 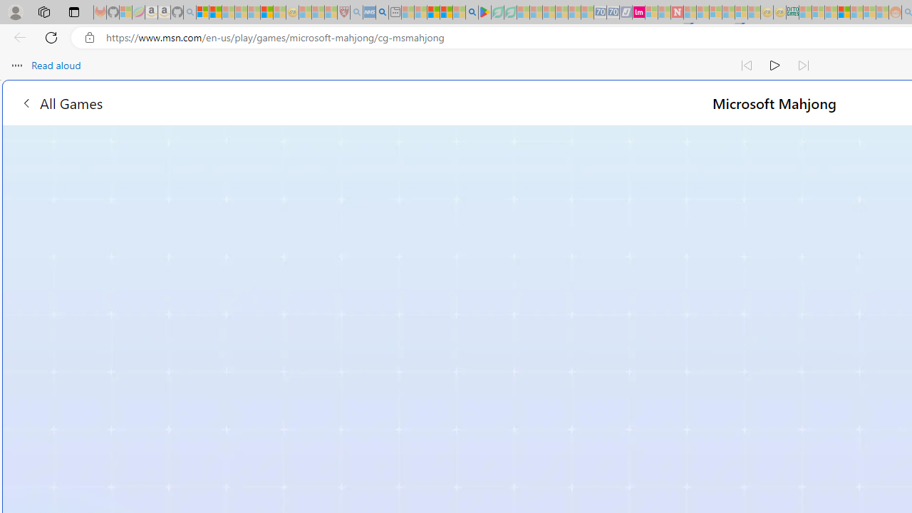 I want to click on Back, so click(x=17, y=37).